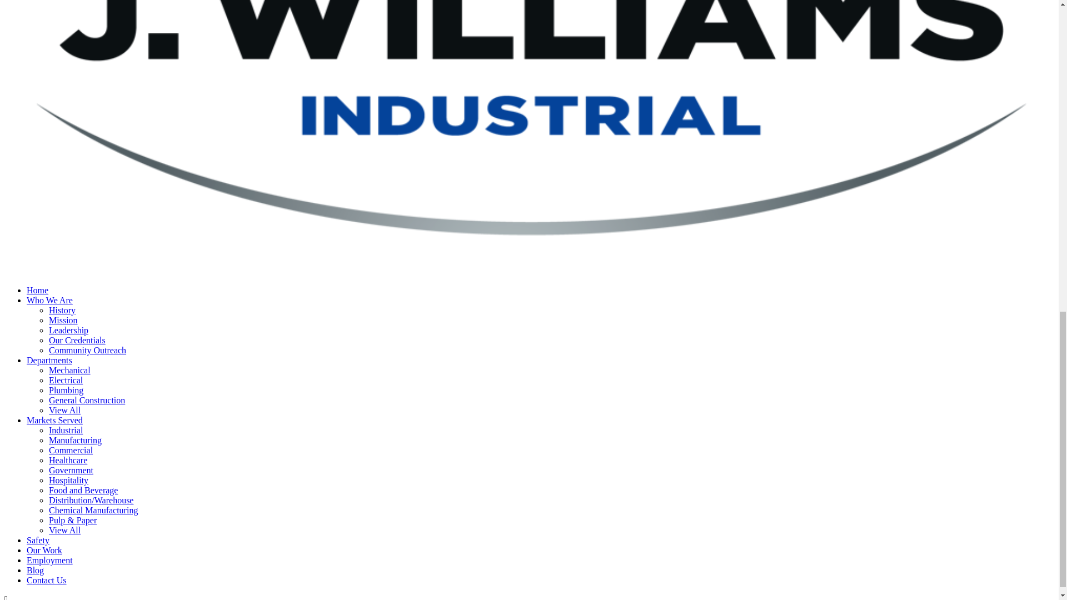 The width and height of the screenshot is (1067, 600). Describe the element at coordinates (71, 450) in the screenshot. I see `Commercial` at that location.